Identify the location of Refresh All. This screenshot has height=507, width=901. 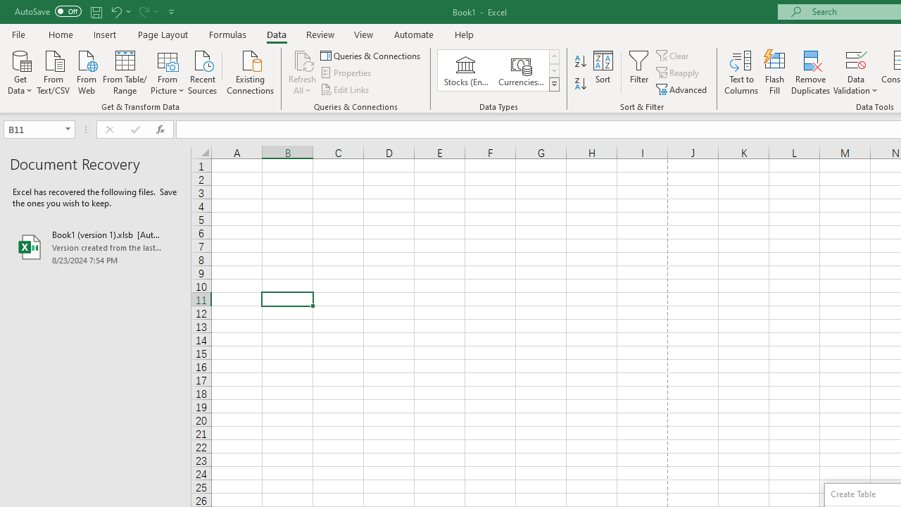
(303, 72).